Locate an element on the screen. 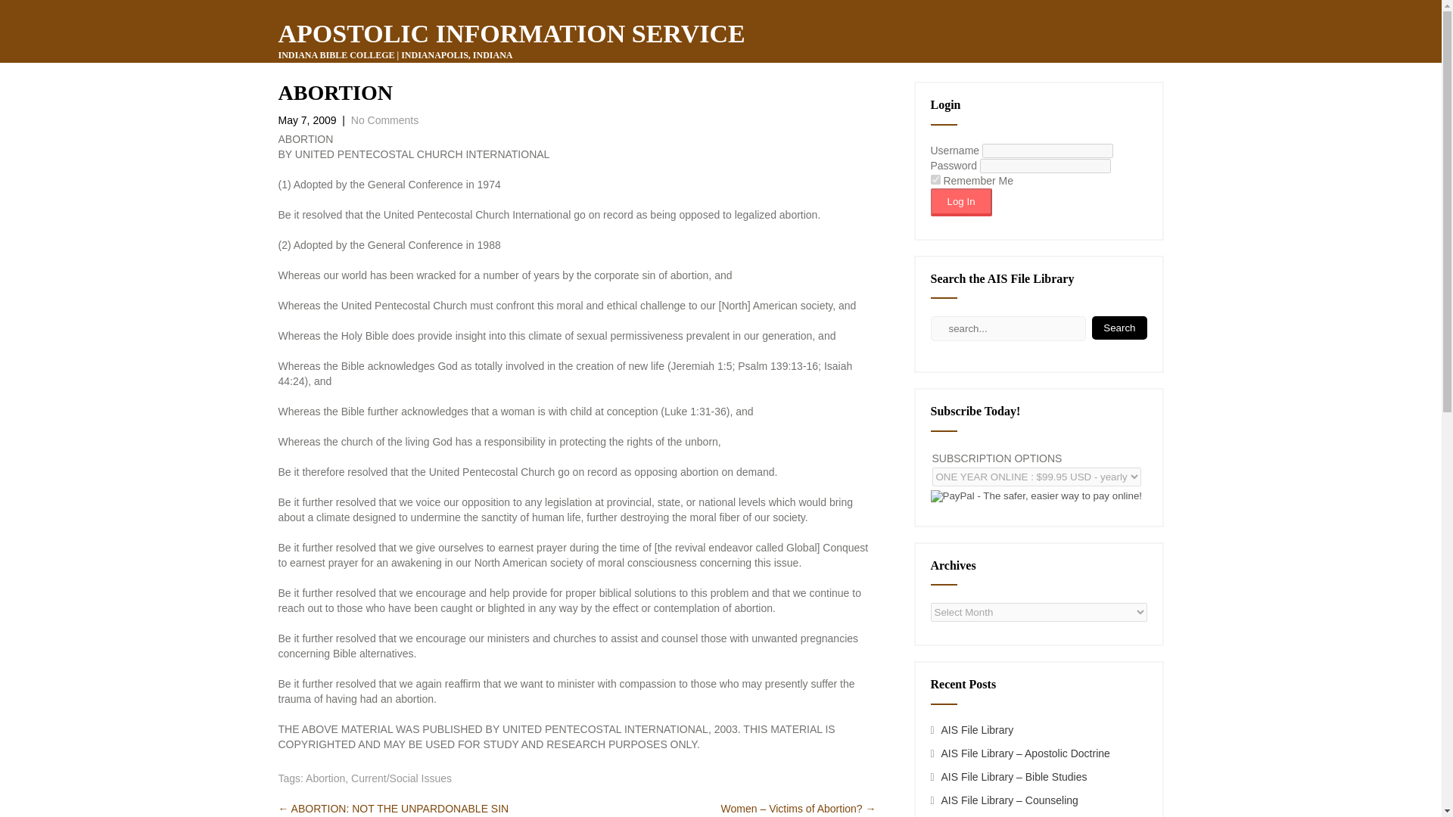 Image resolution: width=1453 pixels, height=817 pixels. forever is located at coordinates (935, 180).